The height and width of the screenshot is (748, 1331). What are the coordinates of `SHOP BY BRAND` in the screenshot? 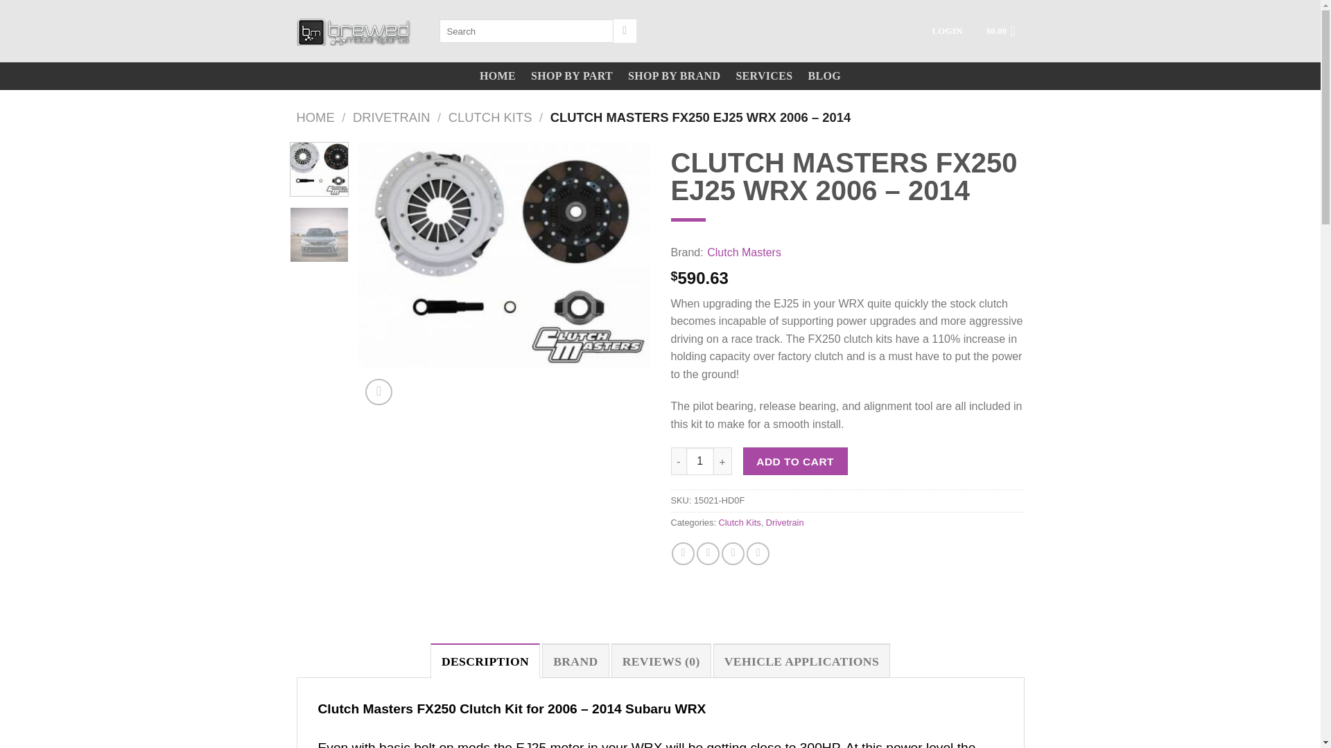 It's located at (674, 75).